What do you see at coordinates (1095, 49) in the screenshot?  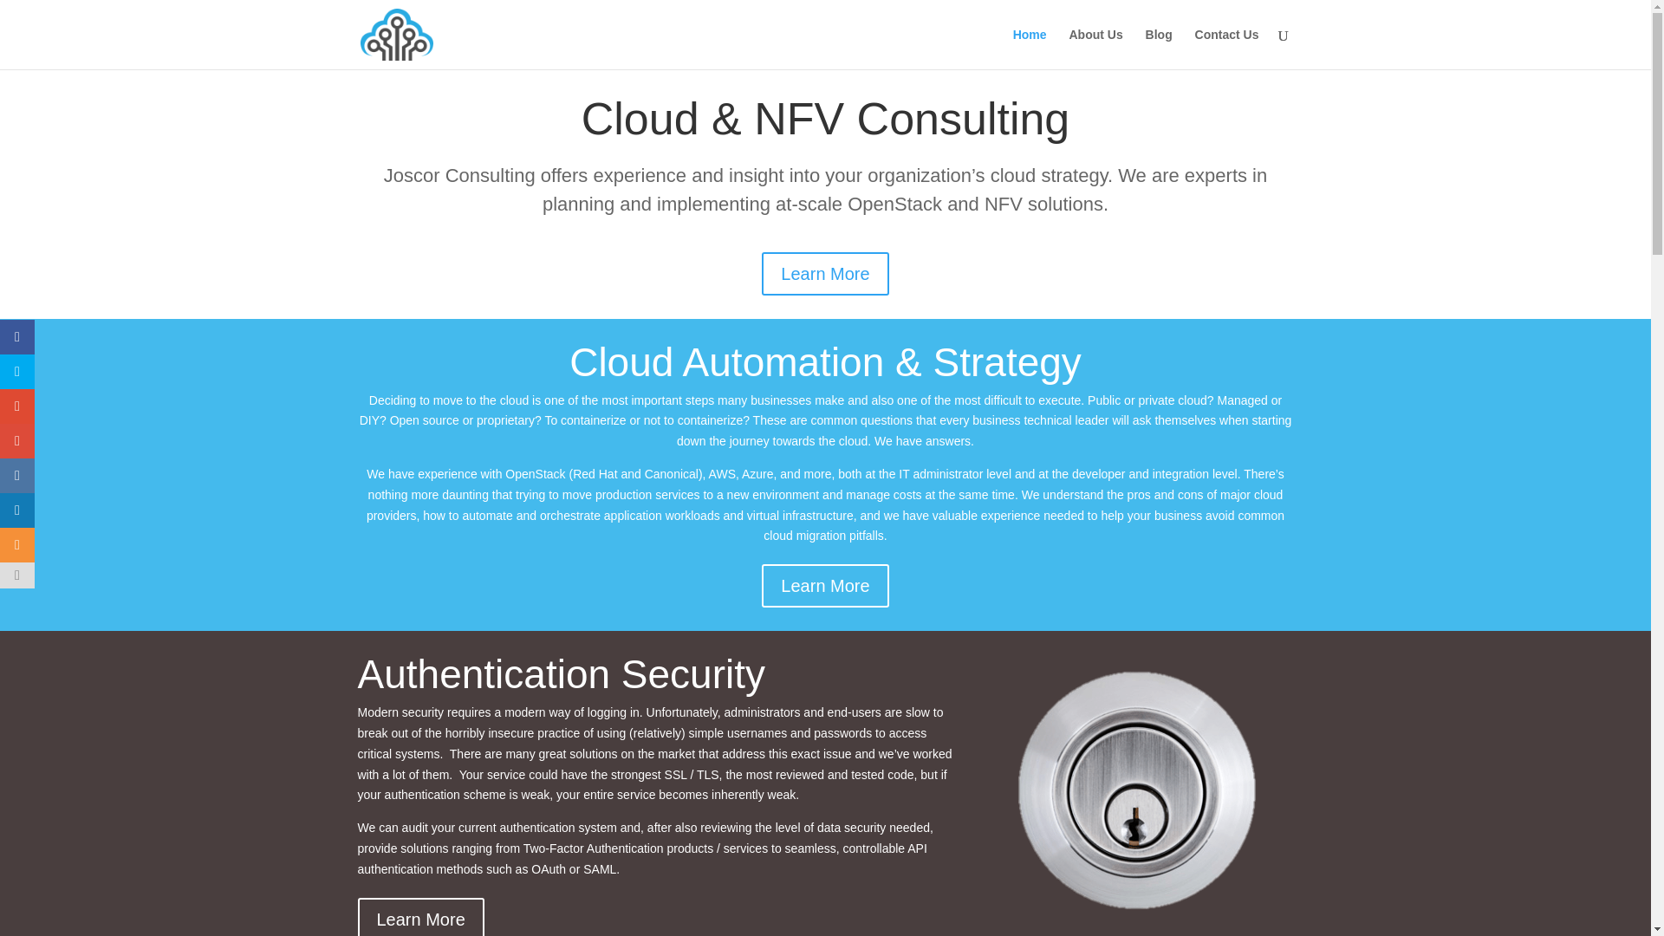 I see `About Us` at bounding box center [1095, 49].